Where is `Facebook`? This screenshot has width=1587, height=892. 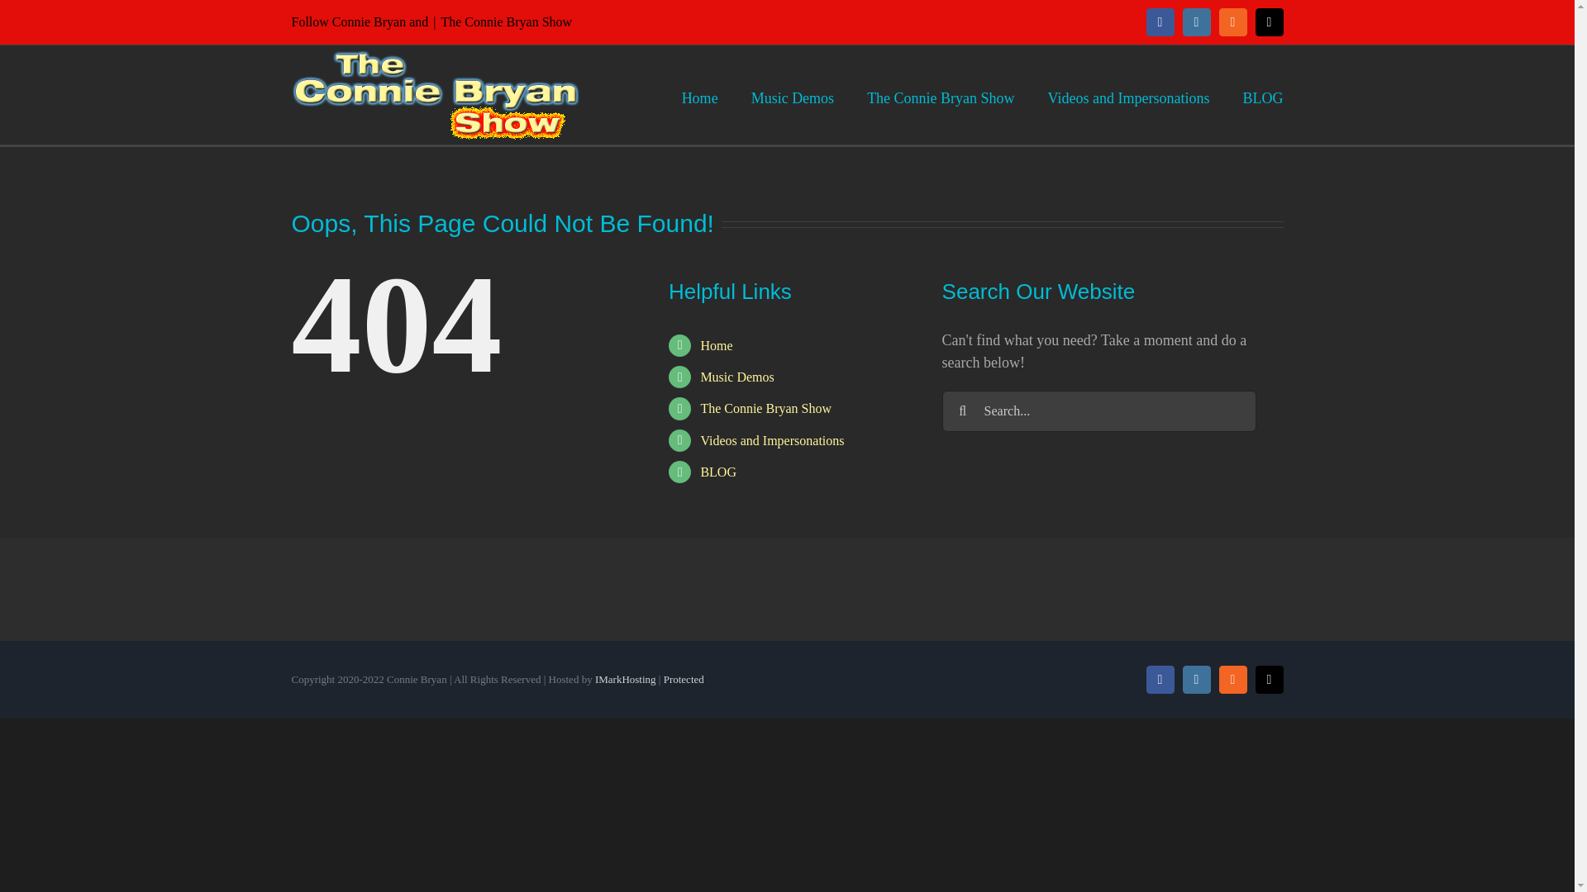 Facebook is located at coordinates (1160, 21).